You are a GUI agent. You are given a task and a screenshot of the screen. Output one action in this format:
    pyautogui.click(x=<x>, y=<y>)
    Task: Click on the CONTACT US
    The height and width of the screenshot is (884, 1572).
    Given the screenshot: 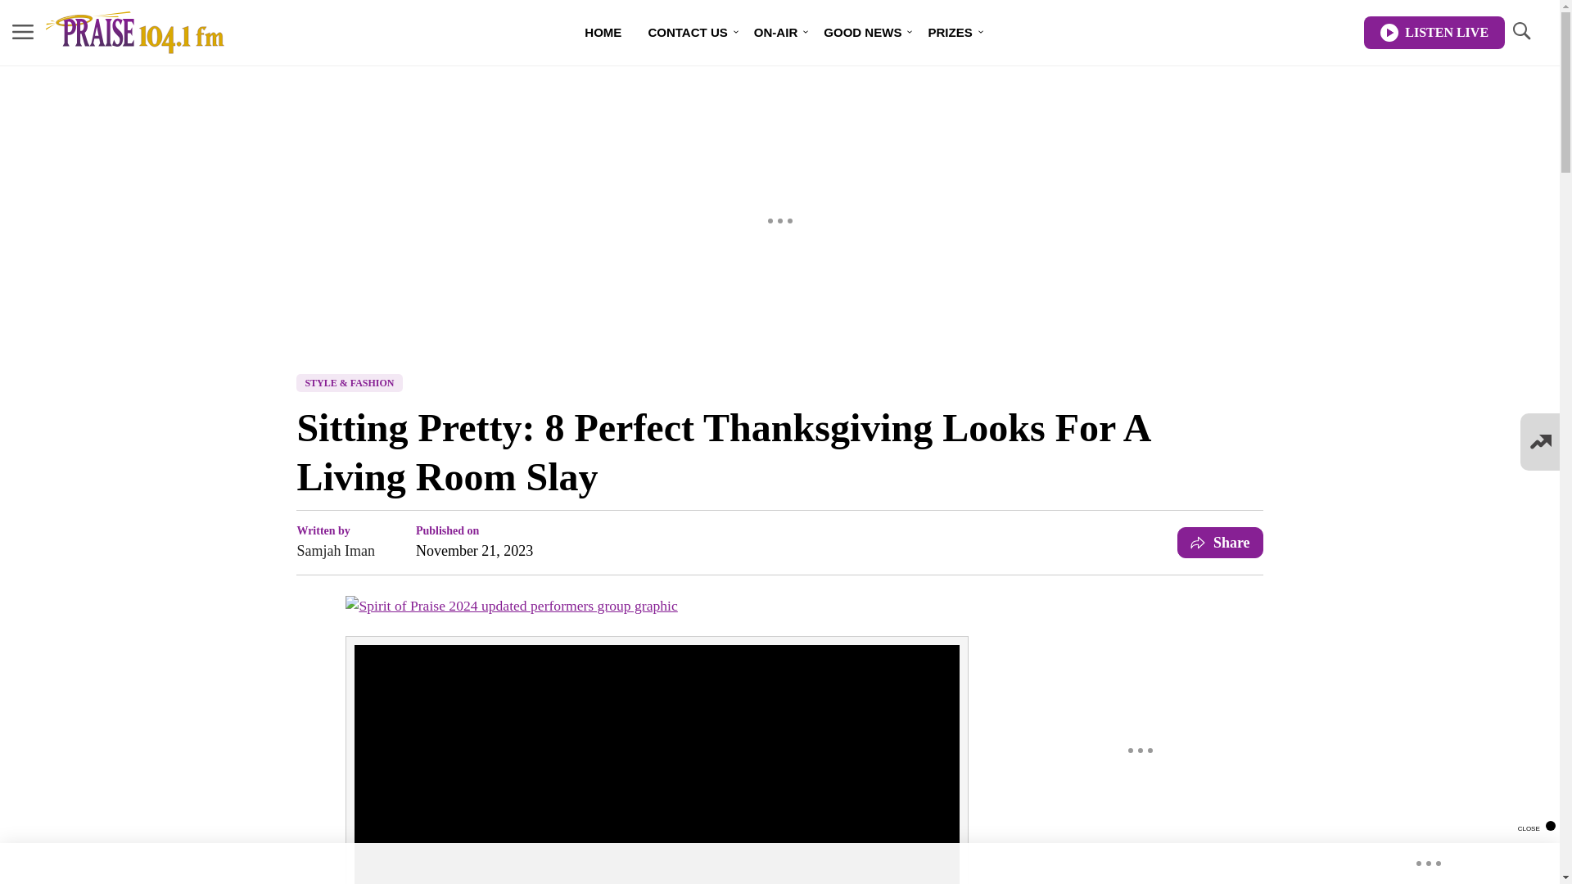 What is the action you would take?
    pyautogui.click(x=688, y=33)
    